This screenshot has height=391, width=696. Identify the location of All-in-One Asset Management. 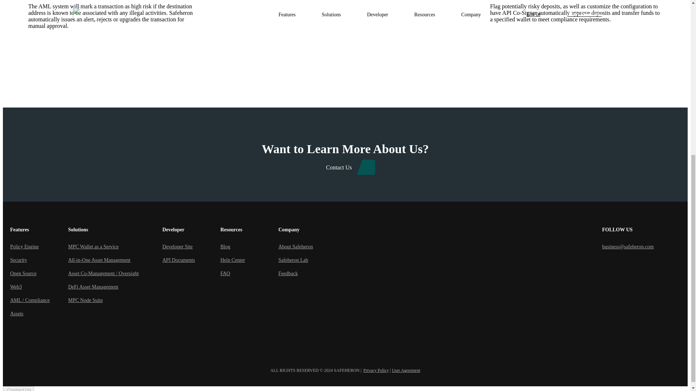
(115, 260).